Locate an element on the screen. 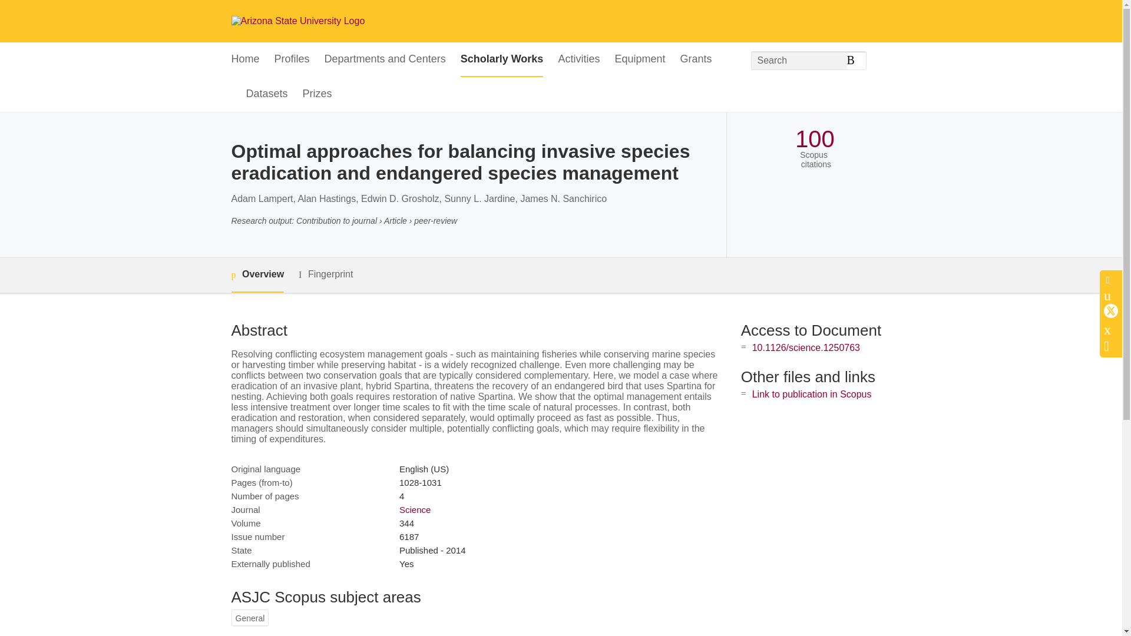 The height and width of the screenshot is (636, 1131). Equipment is located at coordinates (639, 59).